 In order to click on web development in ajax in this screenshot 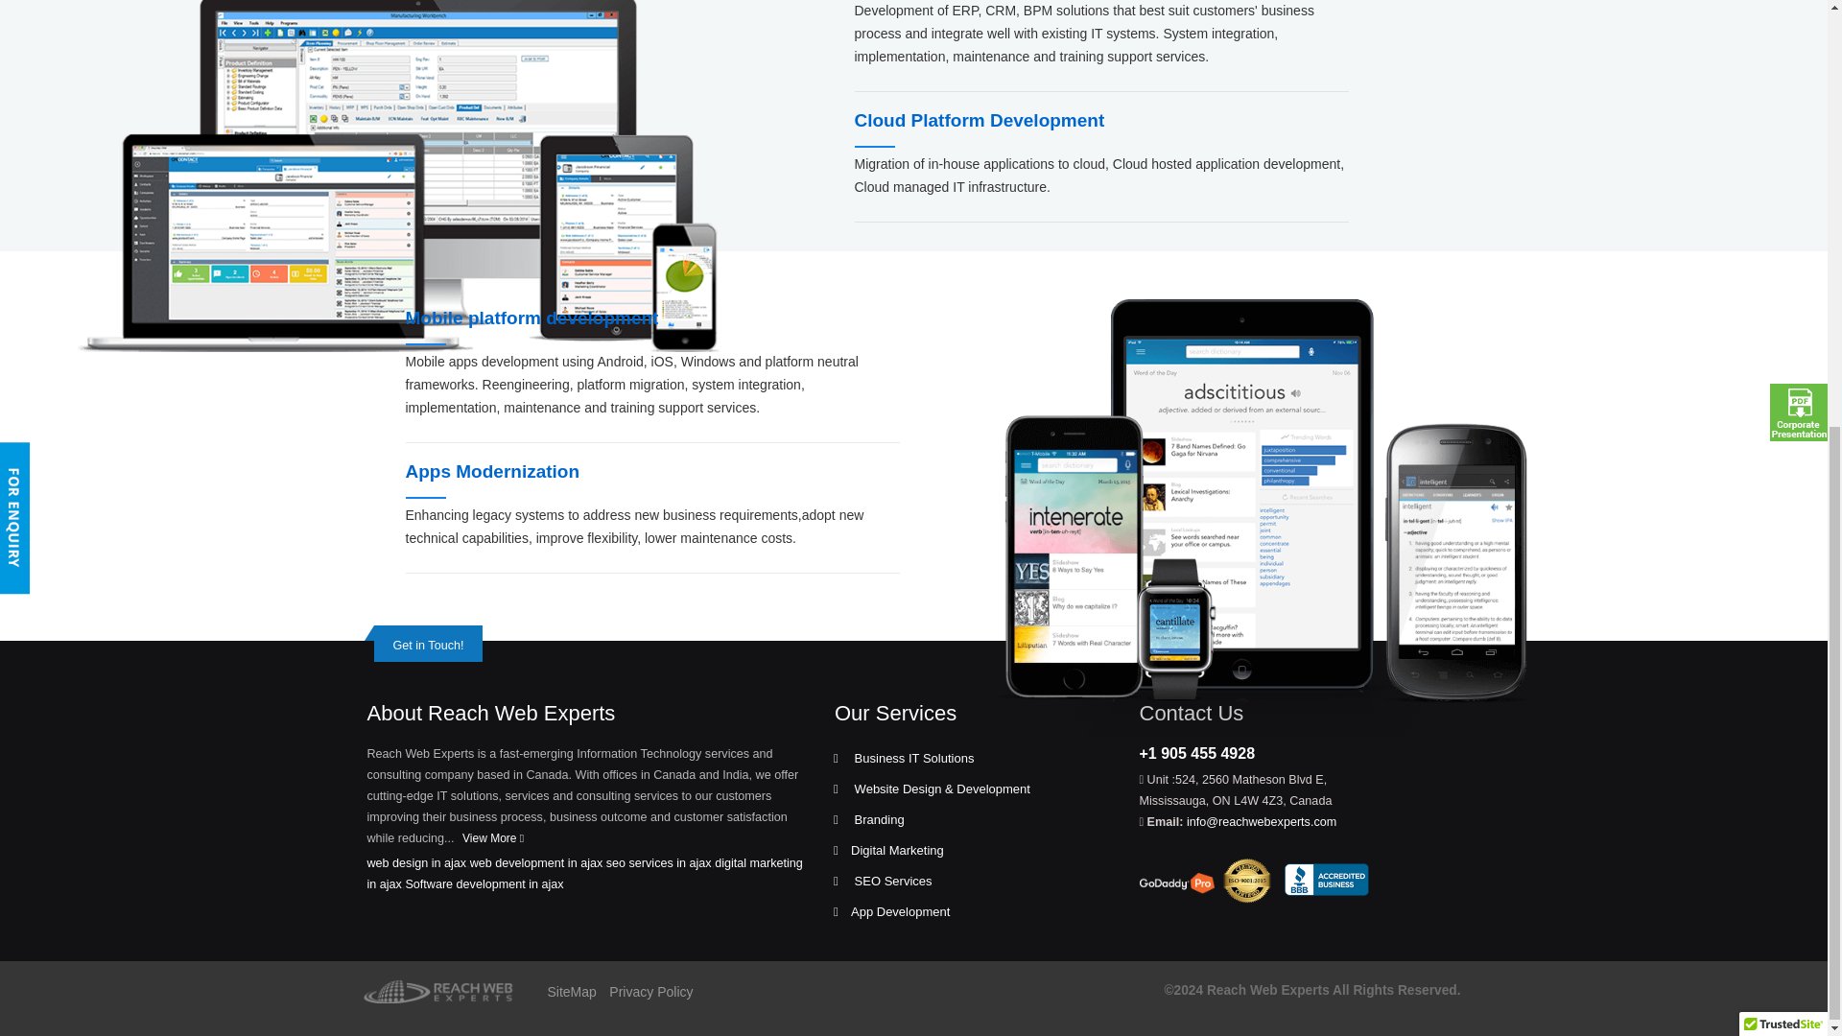, I will do `click(536, 863)`.